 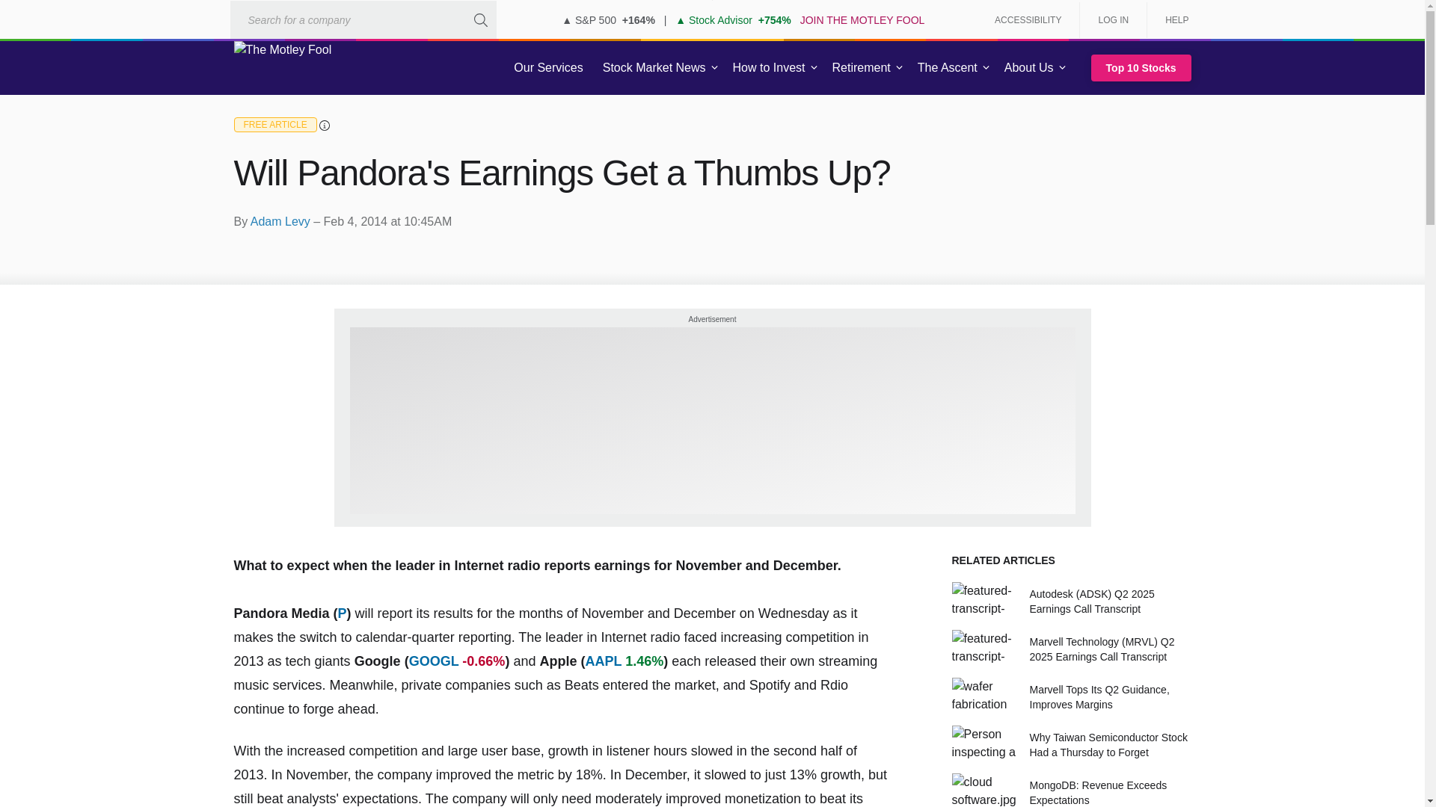 What do you see at coordinates (1171, 19) in the screenshot?
I see `HELP` at bounding box center [1171, 19].